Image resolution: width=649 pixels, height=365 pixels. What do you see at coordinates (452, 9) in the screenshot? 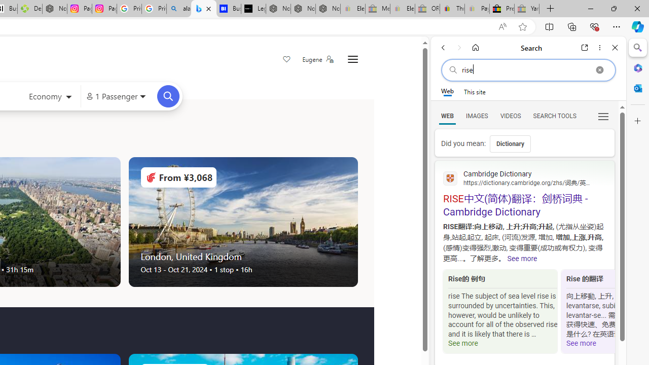
I see `Threats and offensive language policy | eBay` at bounding box center [452, 9].